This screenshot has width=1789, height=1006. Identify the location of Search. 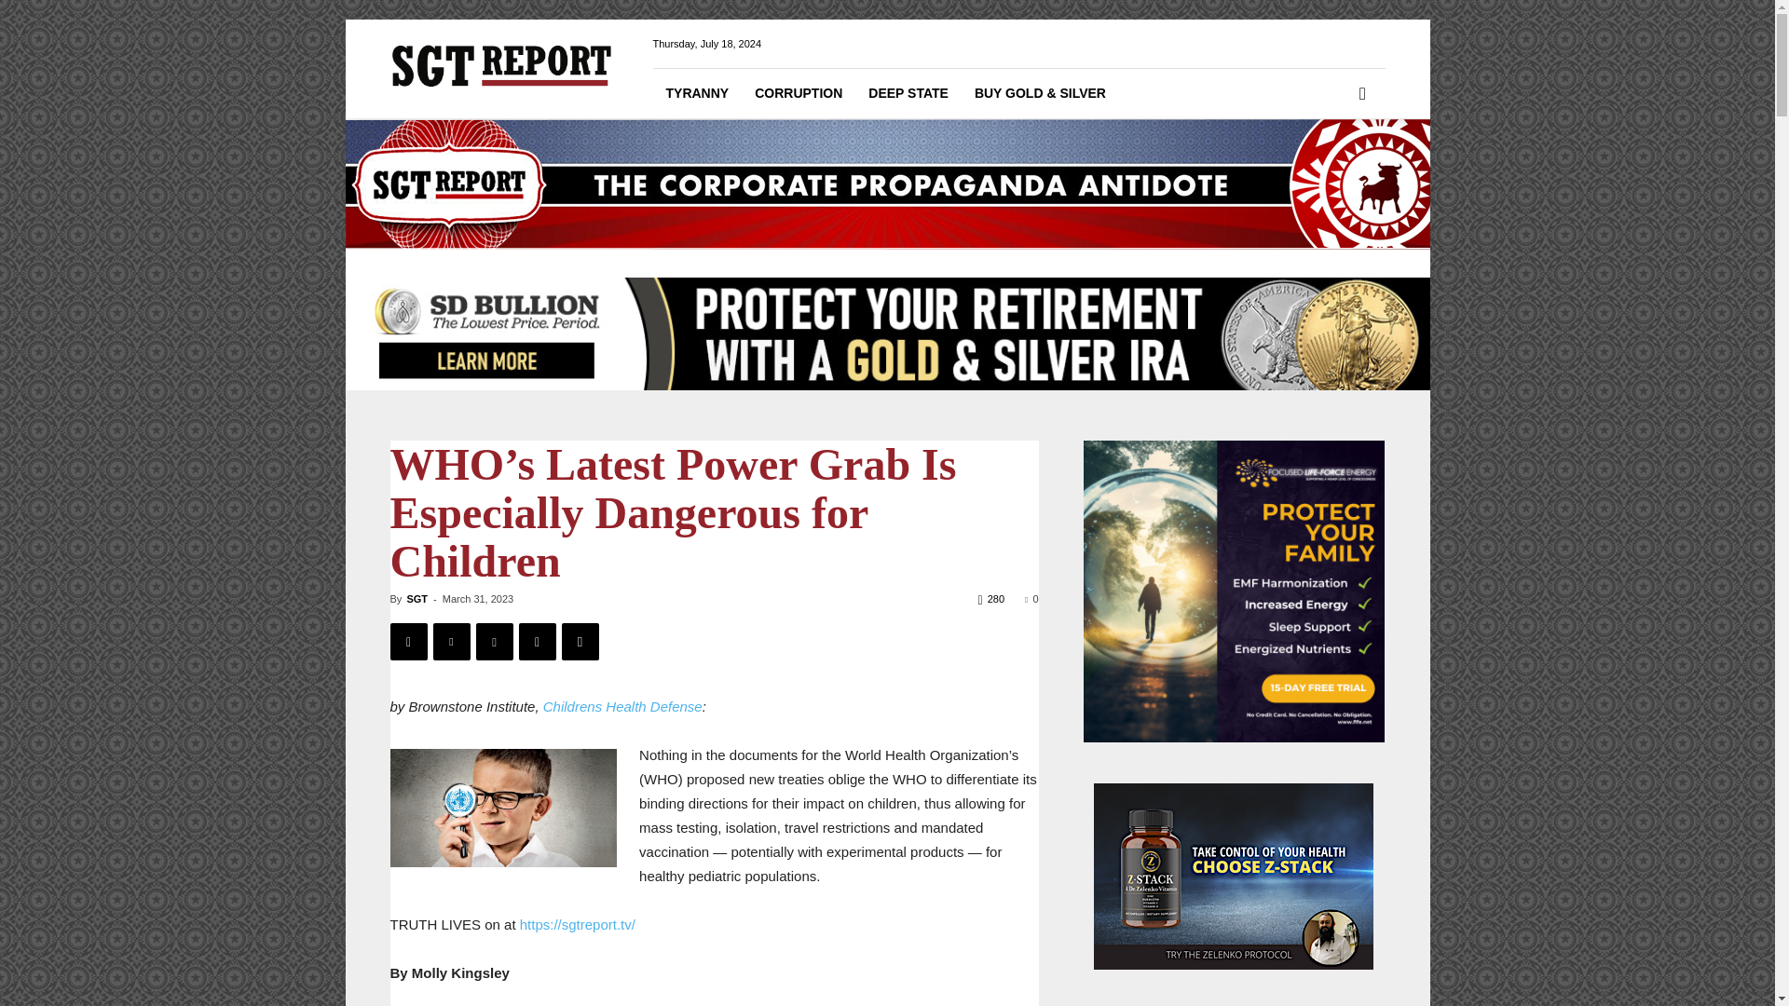
(1332, 170).